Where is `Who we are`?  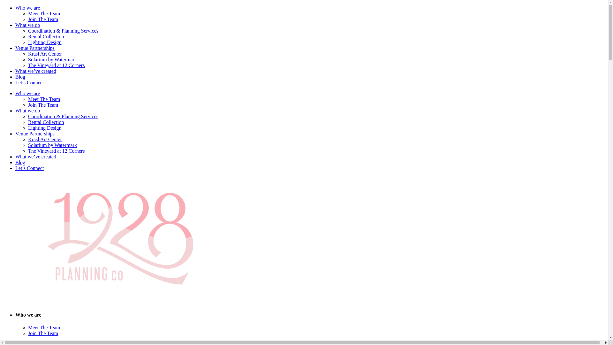 Who we are is located at coordinates (27, 8).